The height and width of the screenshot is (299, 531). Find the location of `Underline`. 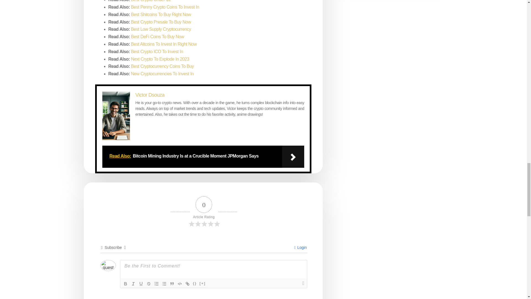

Underline is located at coordinates (141, 283).